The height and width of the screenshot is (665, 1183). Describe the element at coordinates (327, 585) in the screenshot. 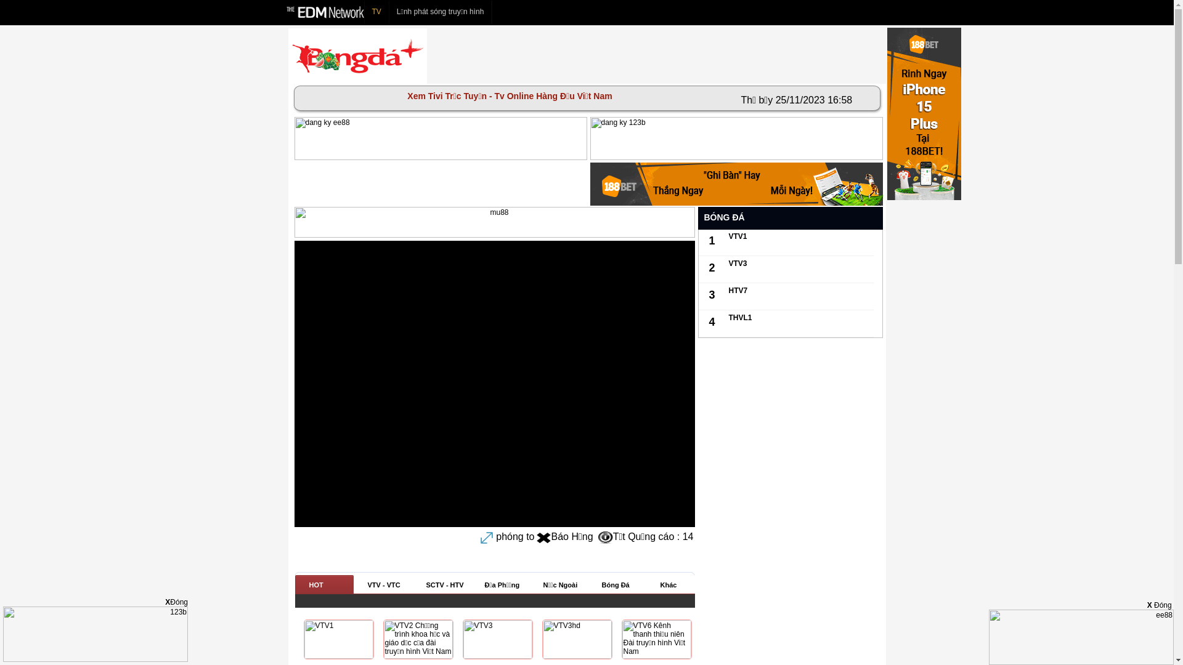

I see `HOT` at that location.